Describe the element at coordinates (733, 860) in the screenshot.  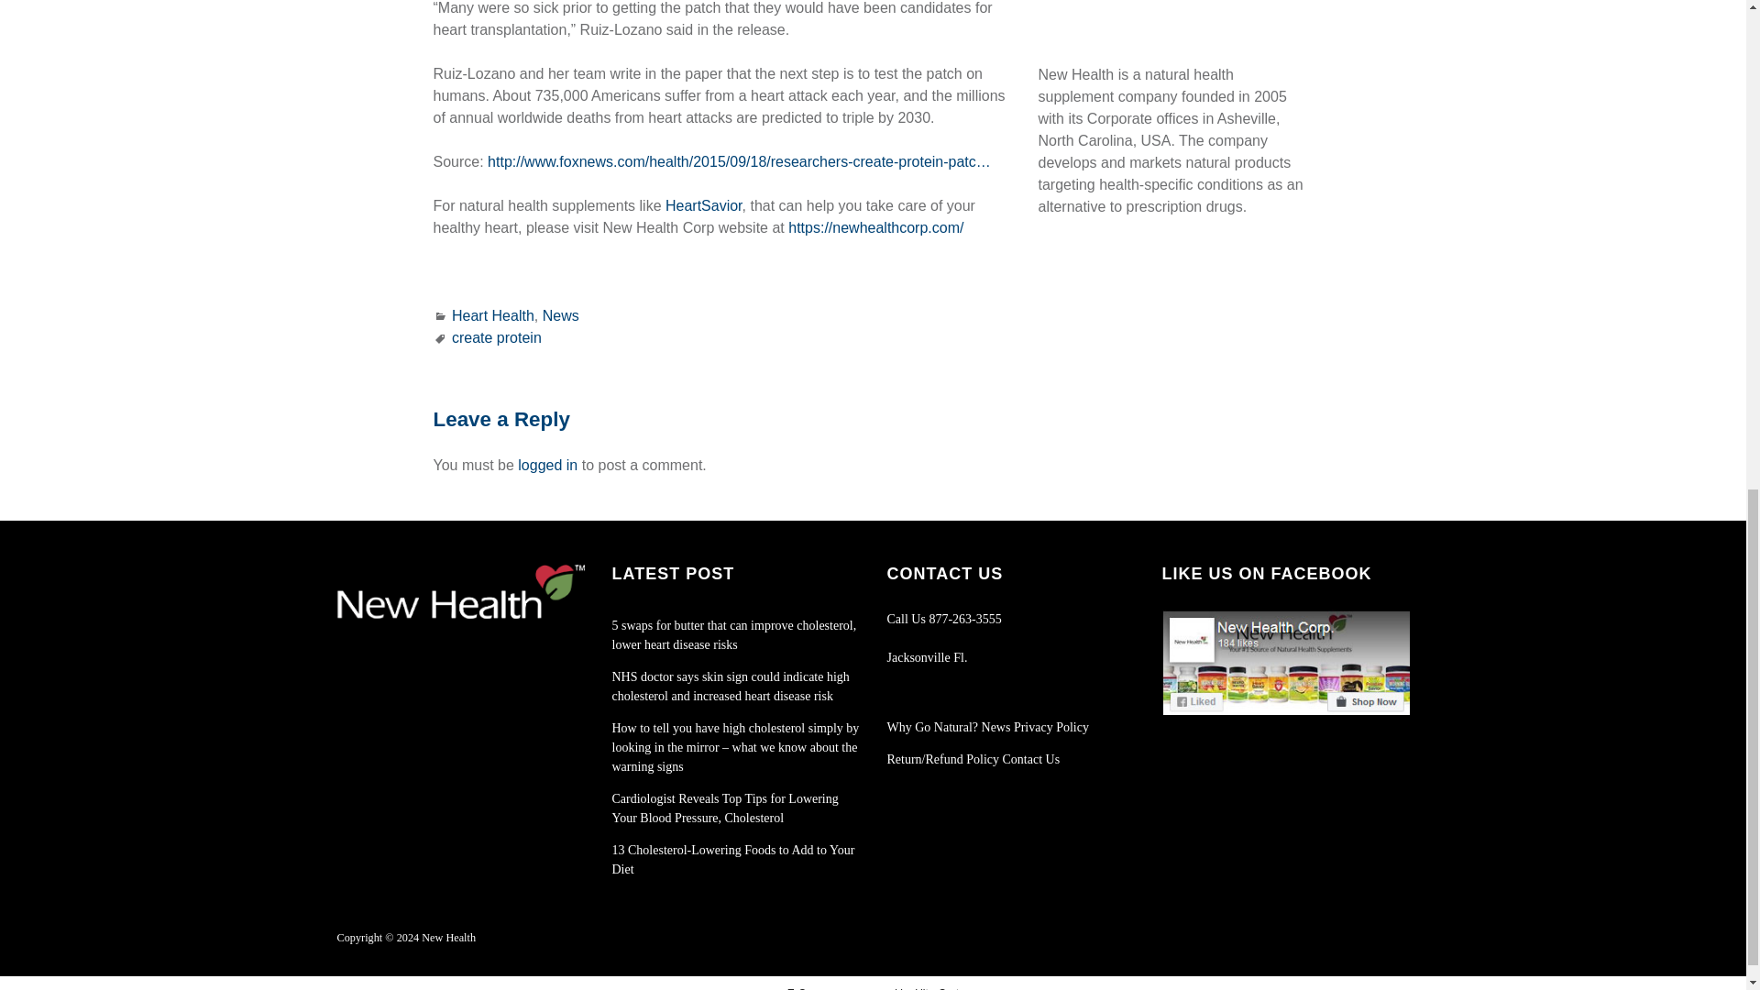
I see `13 Cholesterol-Lowering Foods to Add to Your Diet` at that location.